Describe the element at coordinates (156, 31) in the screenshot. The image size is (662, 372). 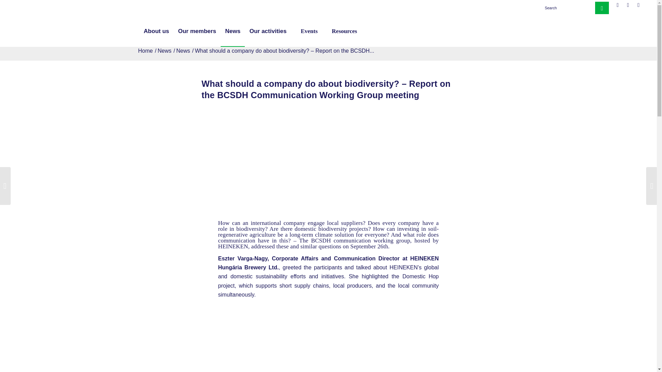
I see `About us` at that location.